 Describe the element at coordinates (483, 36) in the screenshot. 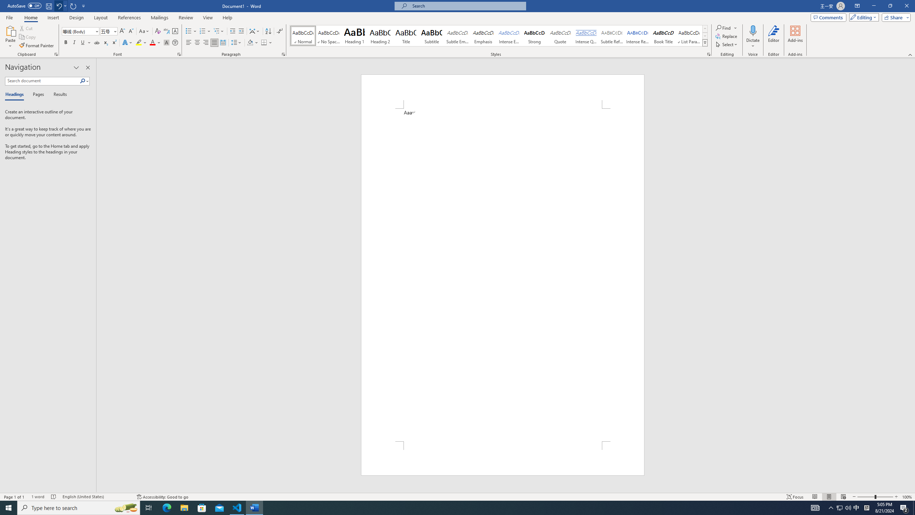

I see `Emphasis` at that location.